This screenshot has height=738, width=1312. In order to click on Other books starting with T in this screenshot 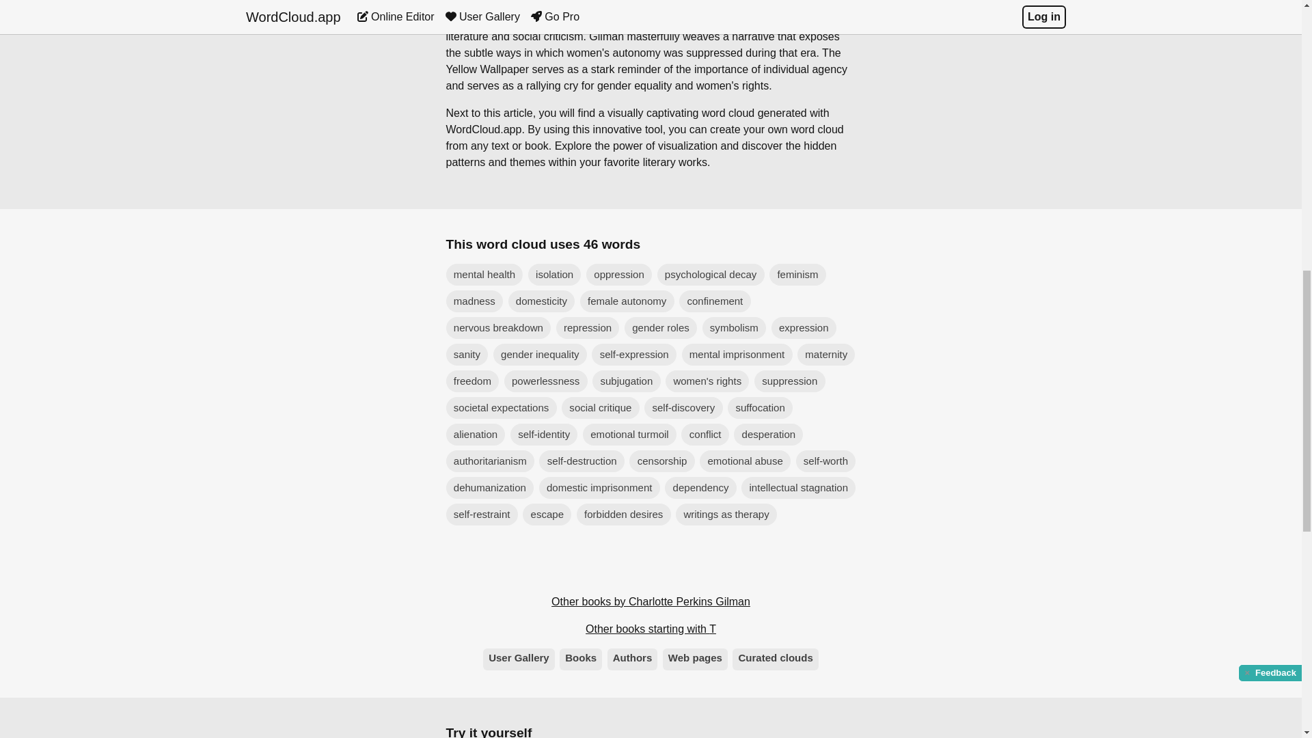, I will do `click(651, 629)`.